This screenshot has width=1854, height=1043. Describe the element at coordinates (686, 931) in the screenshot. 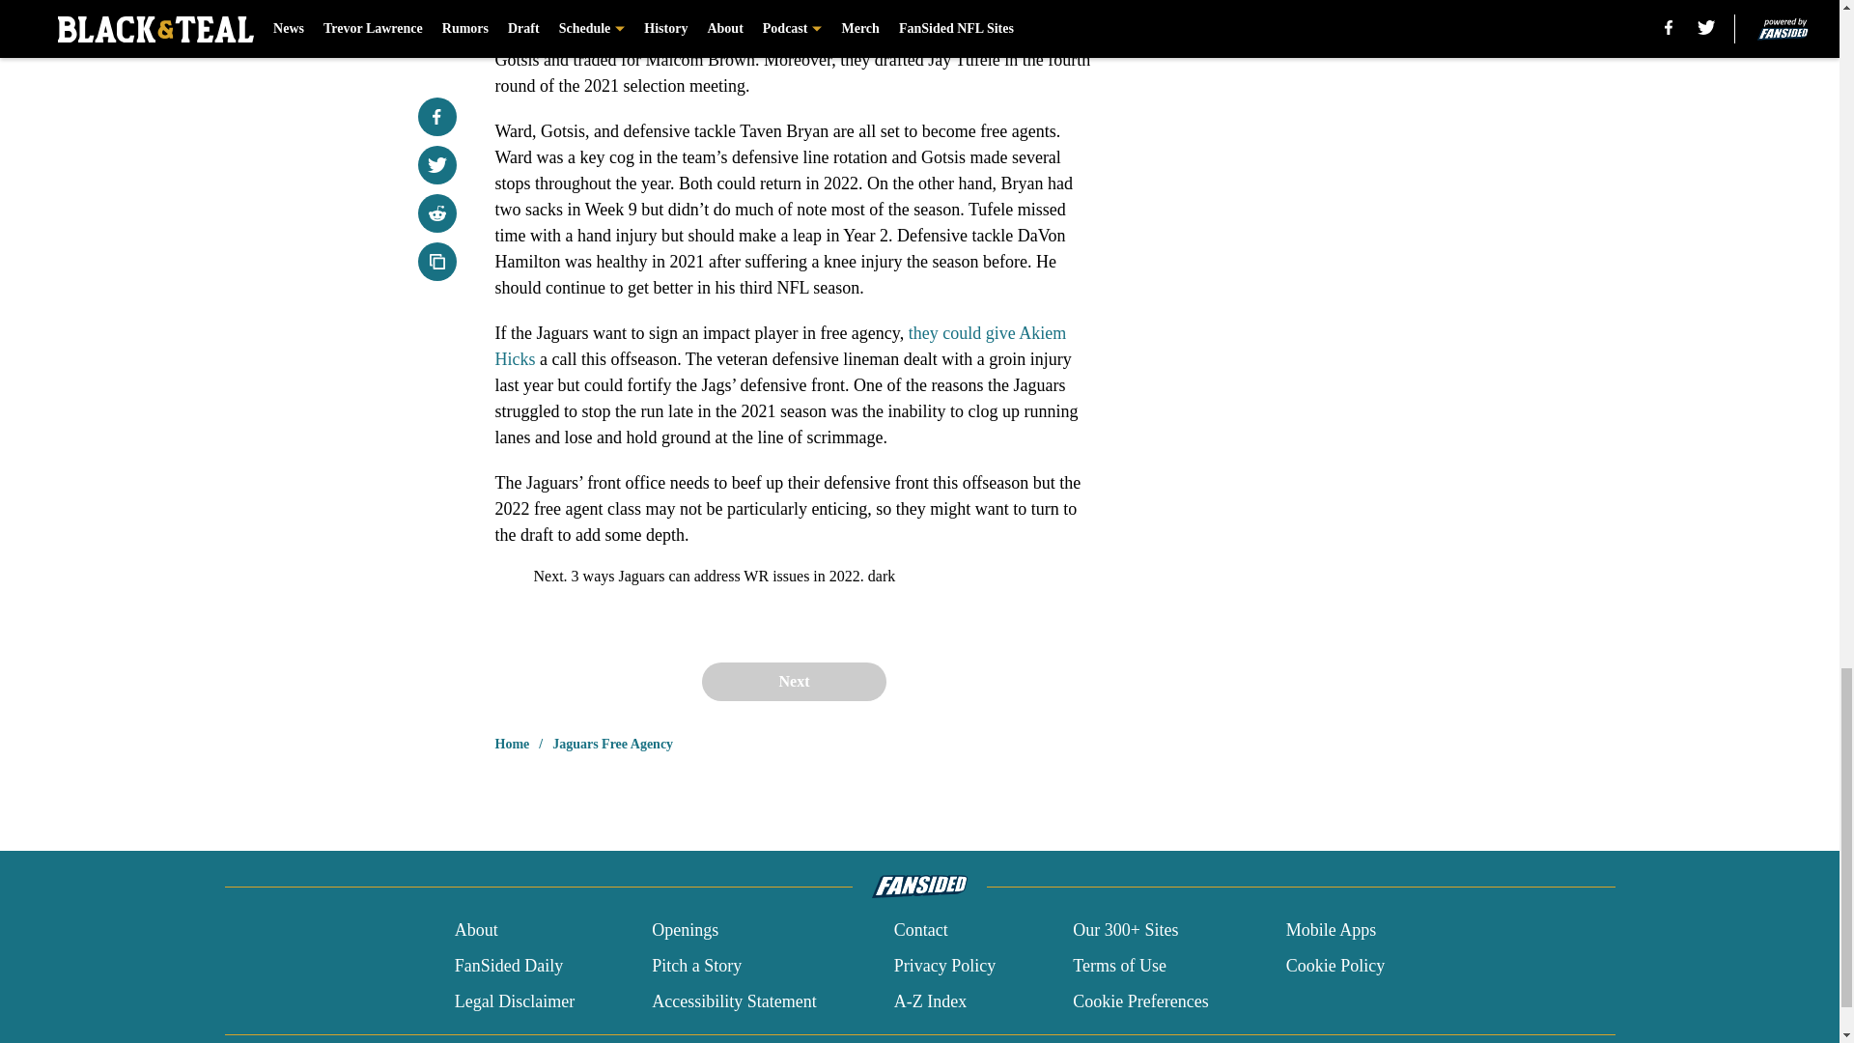

I see `Openings` at that location.